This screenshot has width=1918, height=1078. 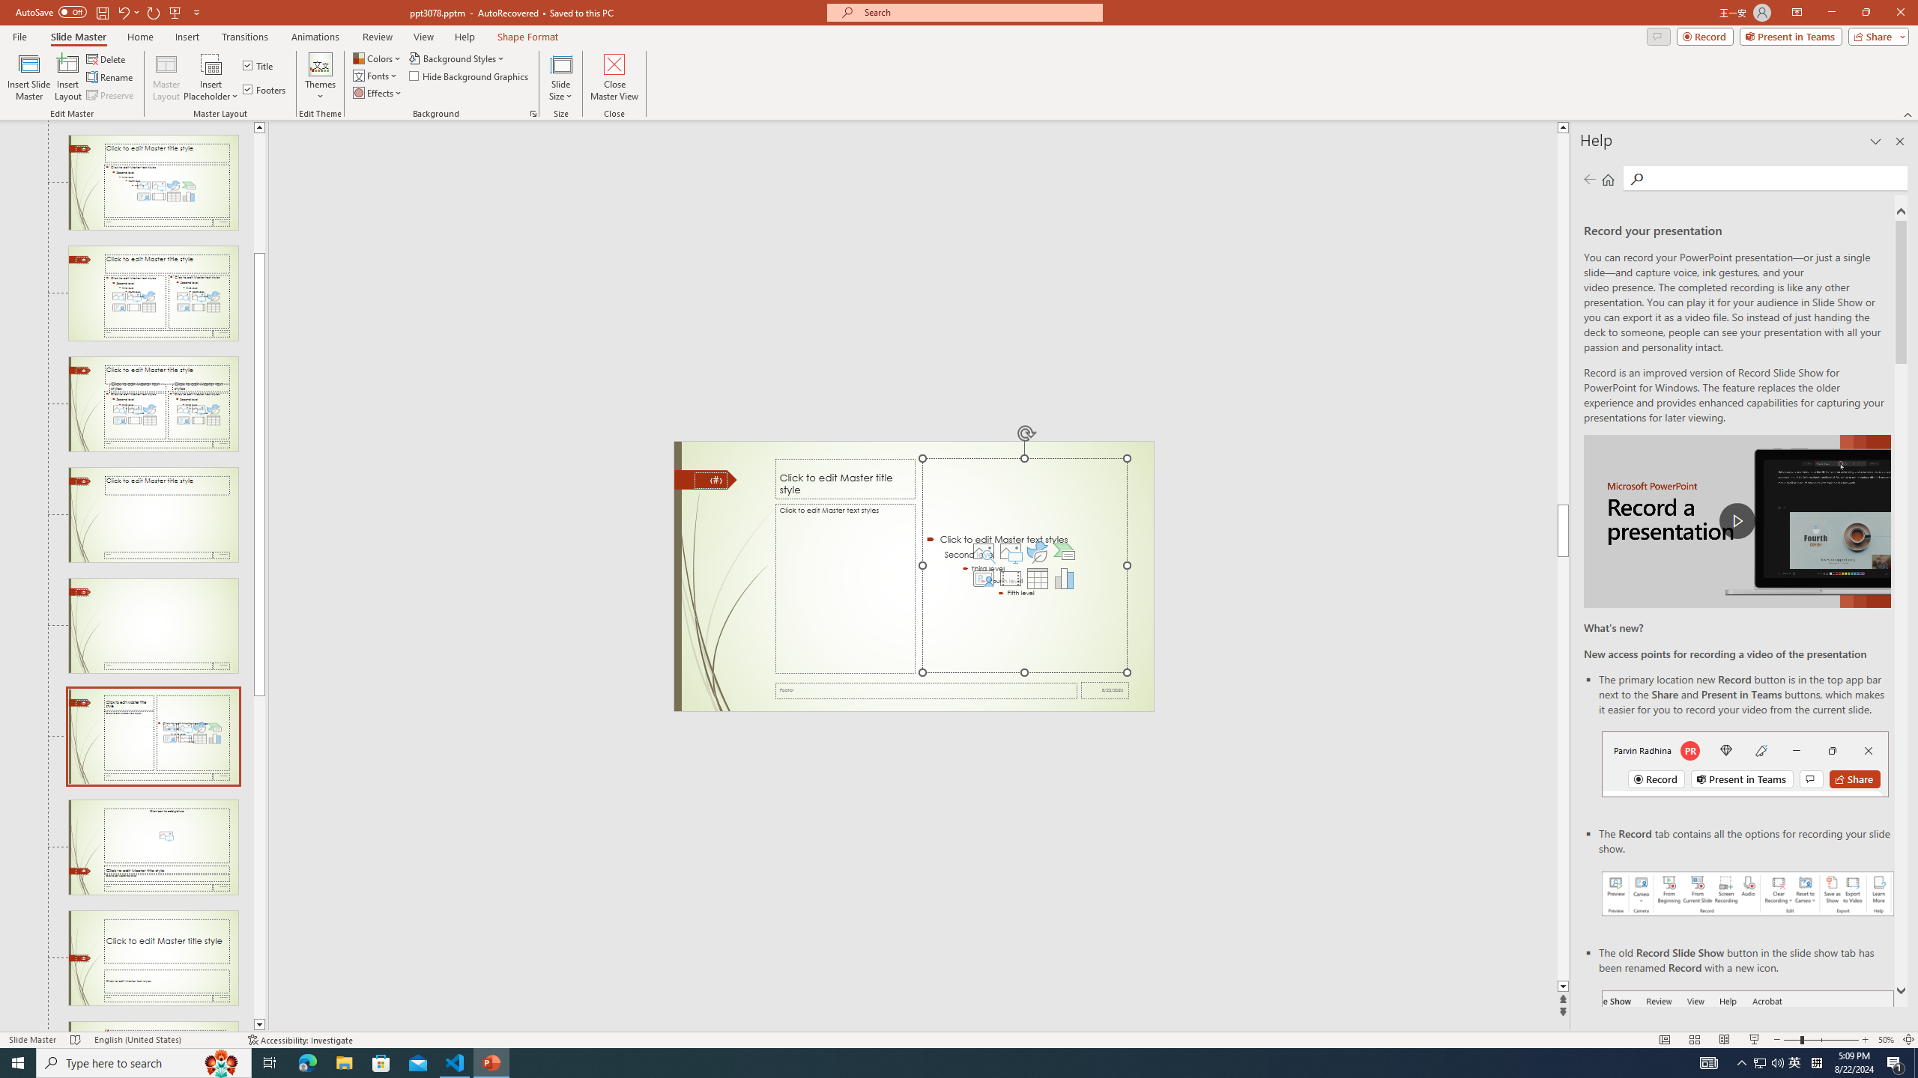 What do you see at coordinates (1590, 179) in the screenshot?
I see `Previous page` at bounding box center [1590, 179].